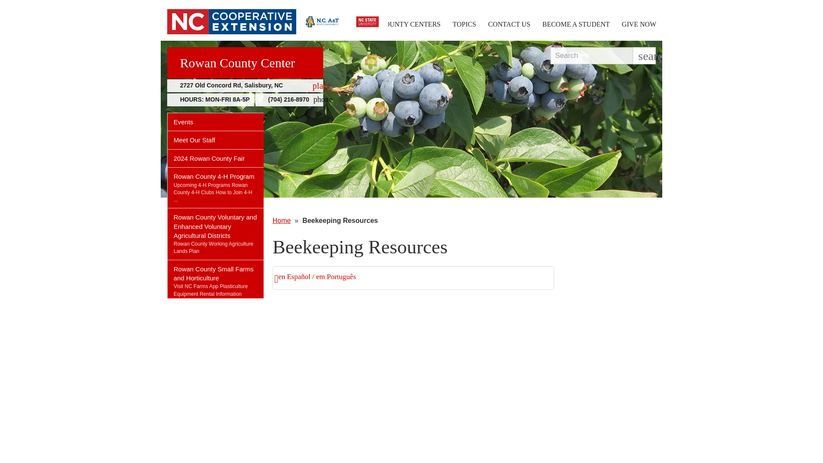 Image resolution: width=823 pixels, height=463 pixels. I want to click on Rowan County Center, so click(245, 63).